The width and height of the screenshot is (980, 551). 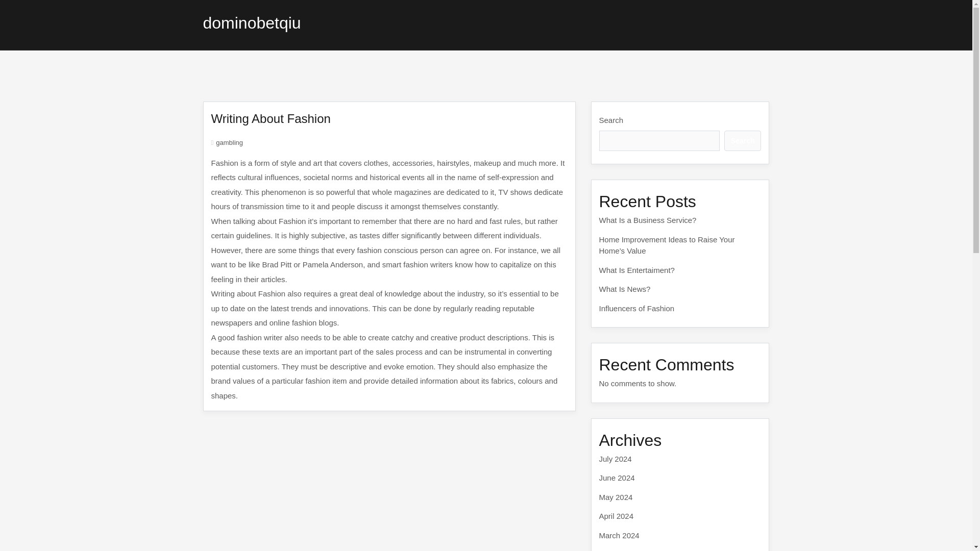 I want to click on April 2024, so click(x=617, y=516).